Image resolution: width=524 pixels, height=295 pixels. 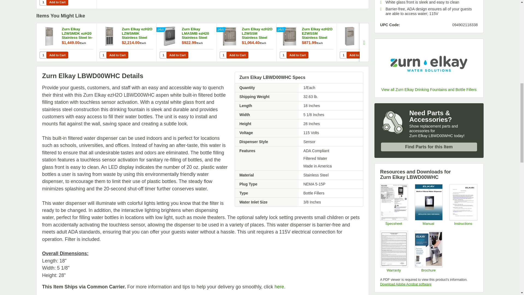 I want to click on Add to Cart, so click(x=177, y=55).